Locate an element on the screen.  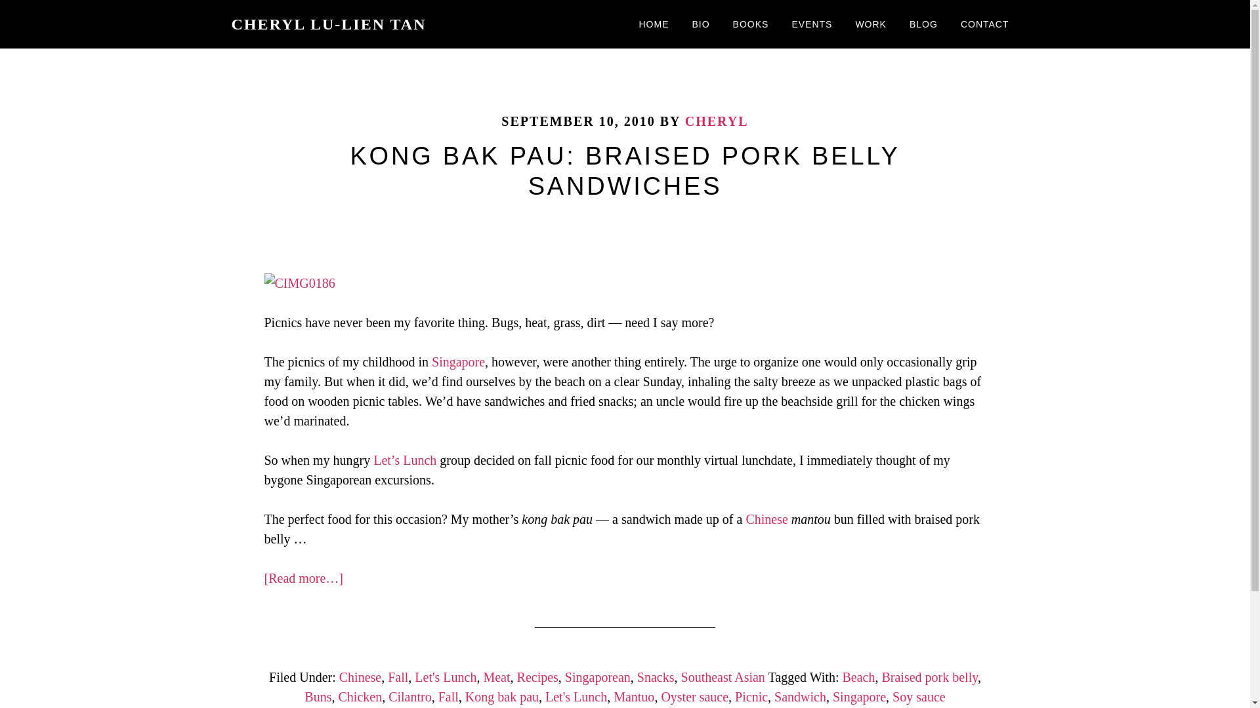
Soy sauce is located at coordinates (919, 696).